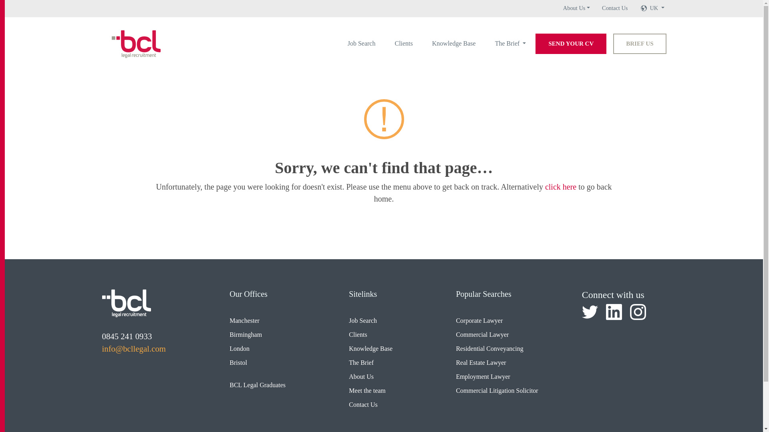 This screenshot has width=769, height=432. Describe the element at coordinates (614, 8) in the screenshot. I see `Contact Us` at that location.